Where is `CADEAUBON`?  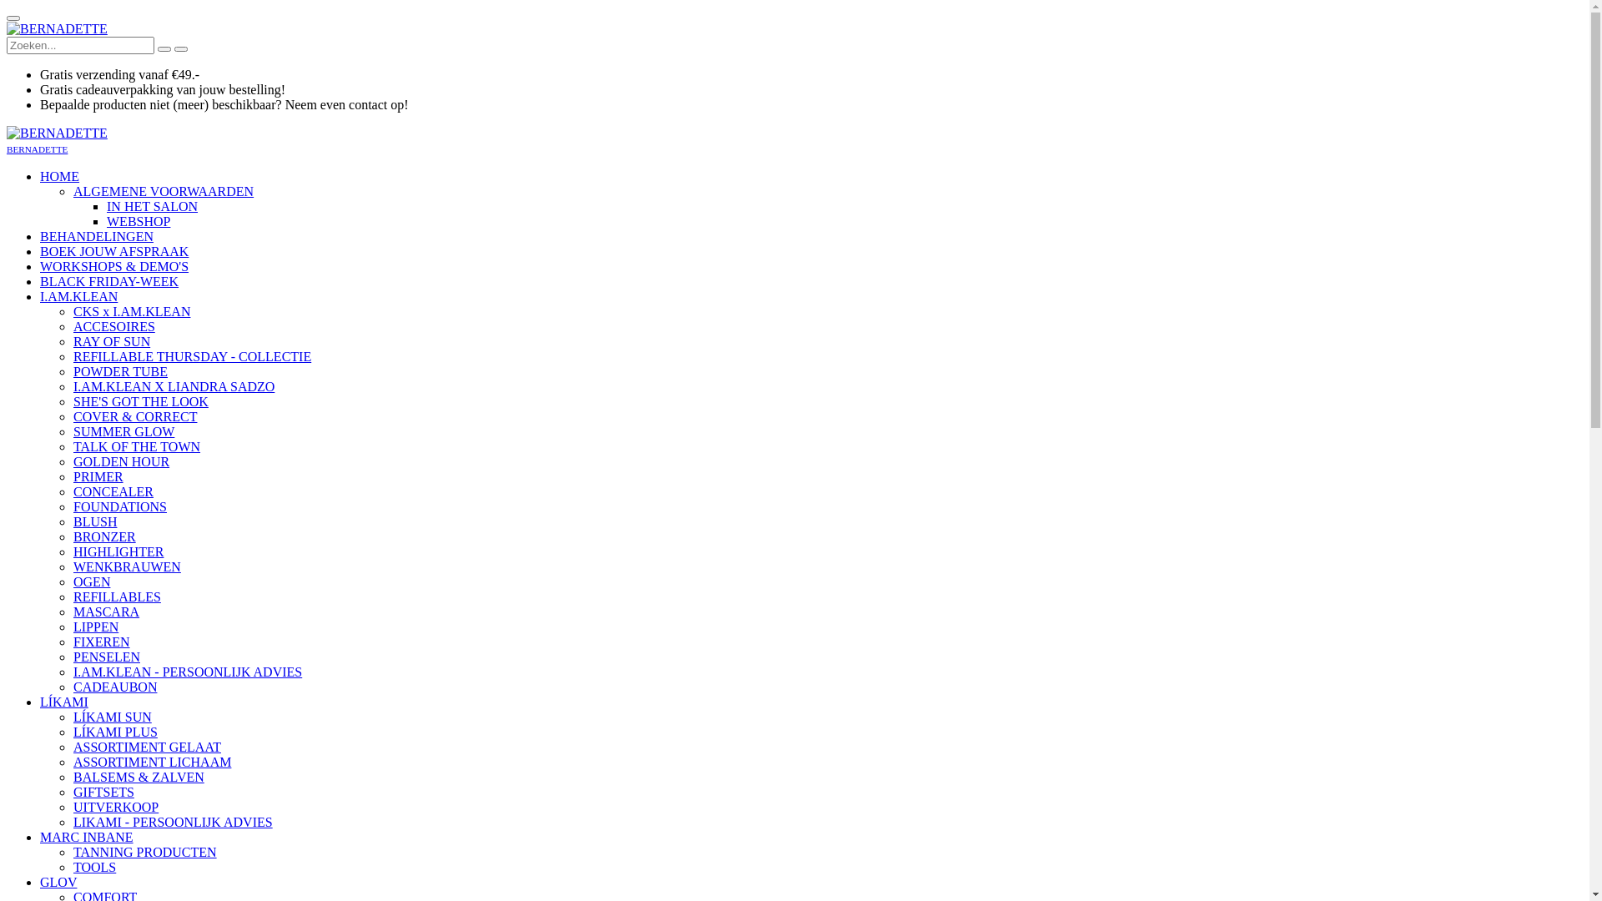 CADEAUBON is located at coordinates (115, 687).